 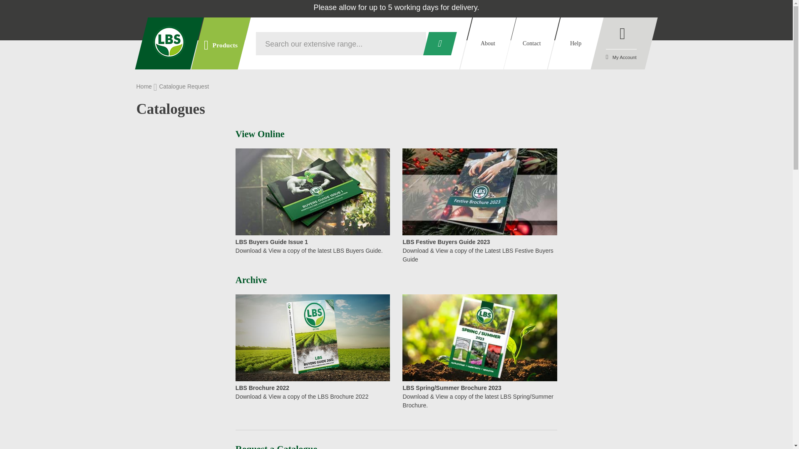 What do you see at coordinates (169, 42) in the screenshot?
I see `LBS Horticulture` at bounding box center [169, 42].